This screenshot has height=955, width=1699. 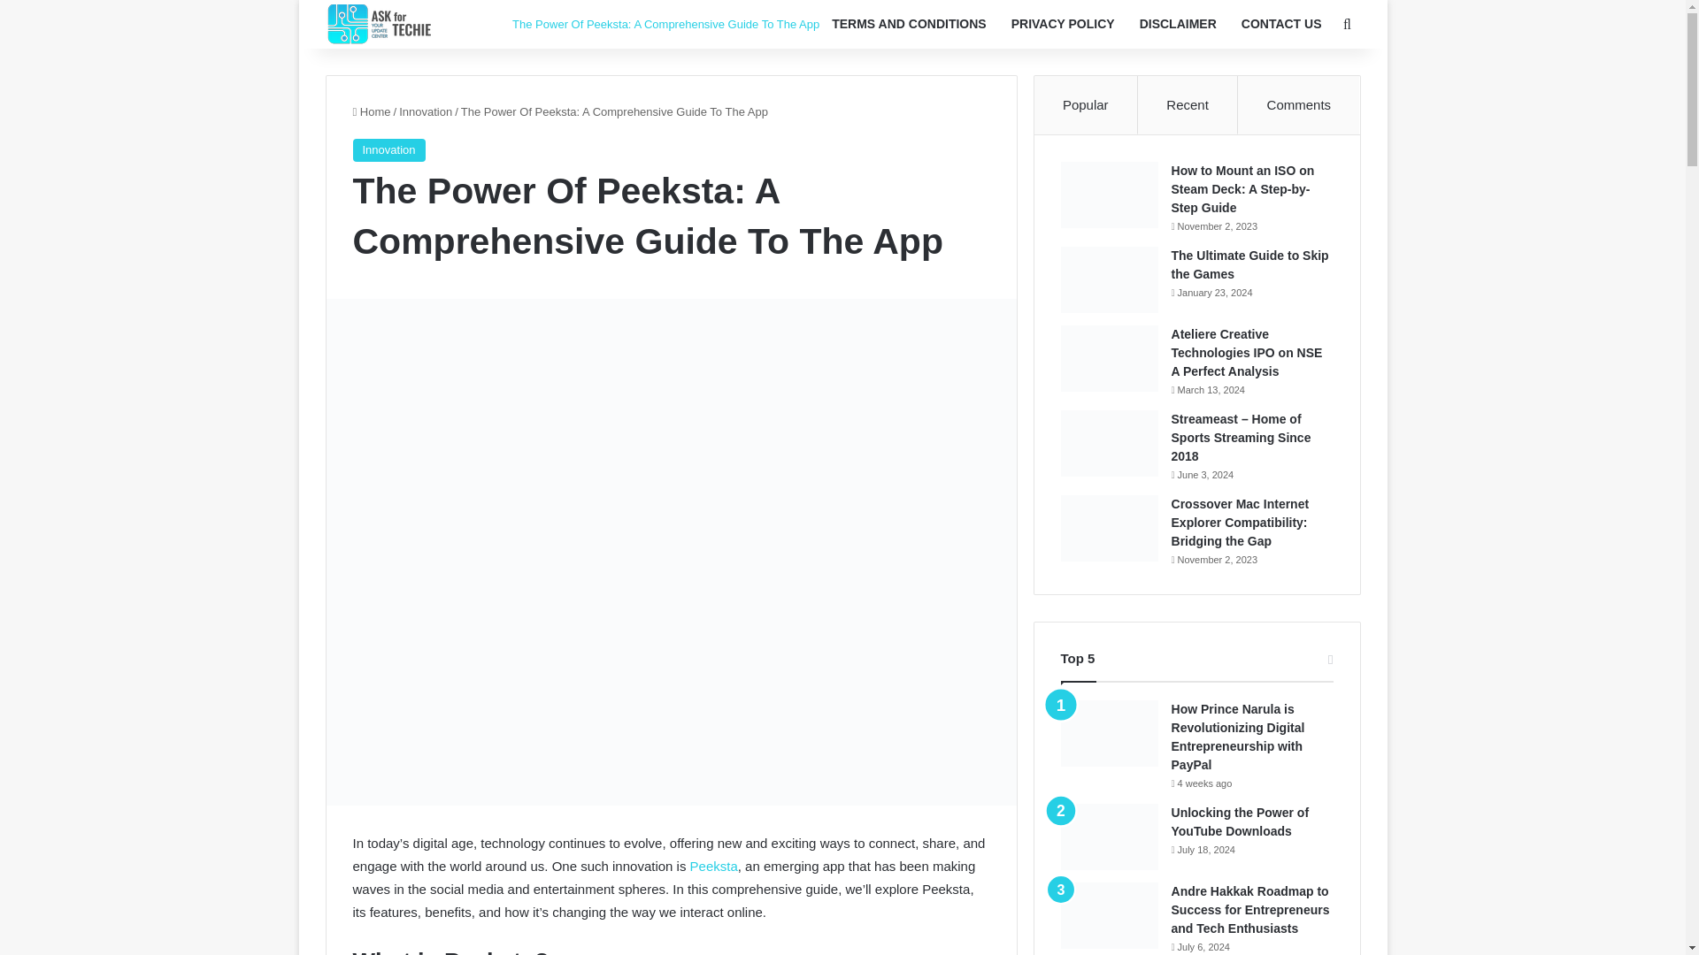 What do you see at coordinates (1243, 189) in the screenshot?
I see `How to Mount an ISO on Steam Deck: A Step-by-Step Guide` at bounding box center [1243, 189].